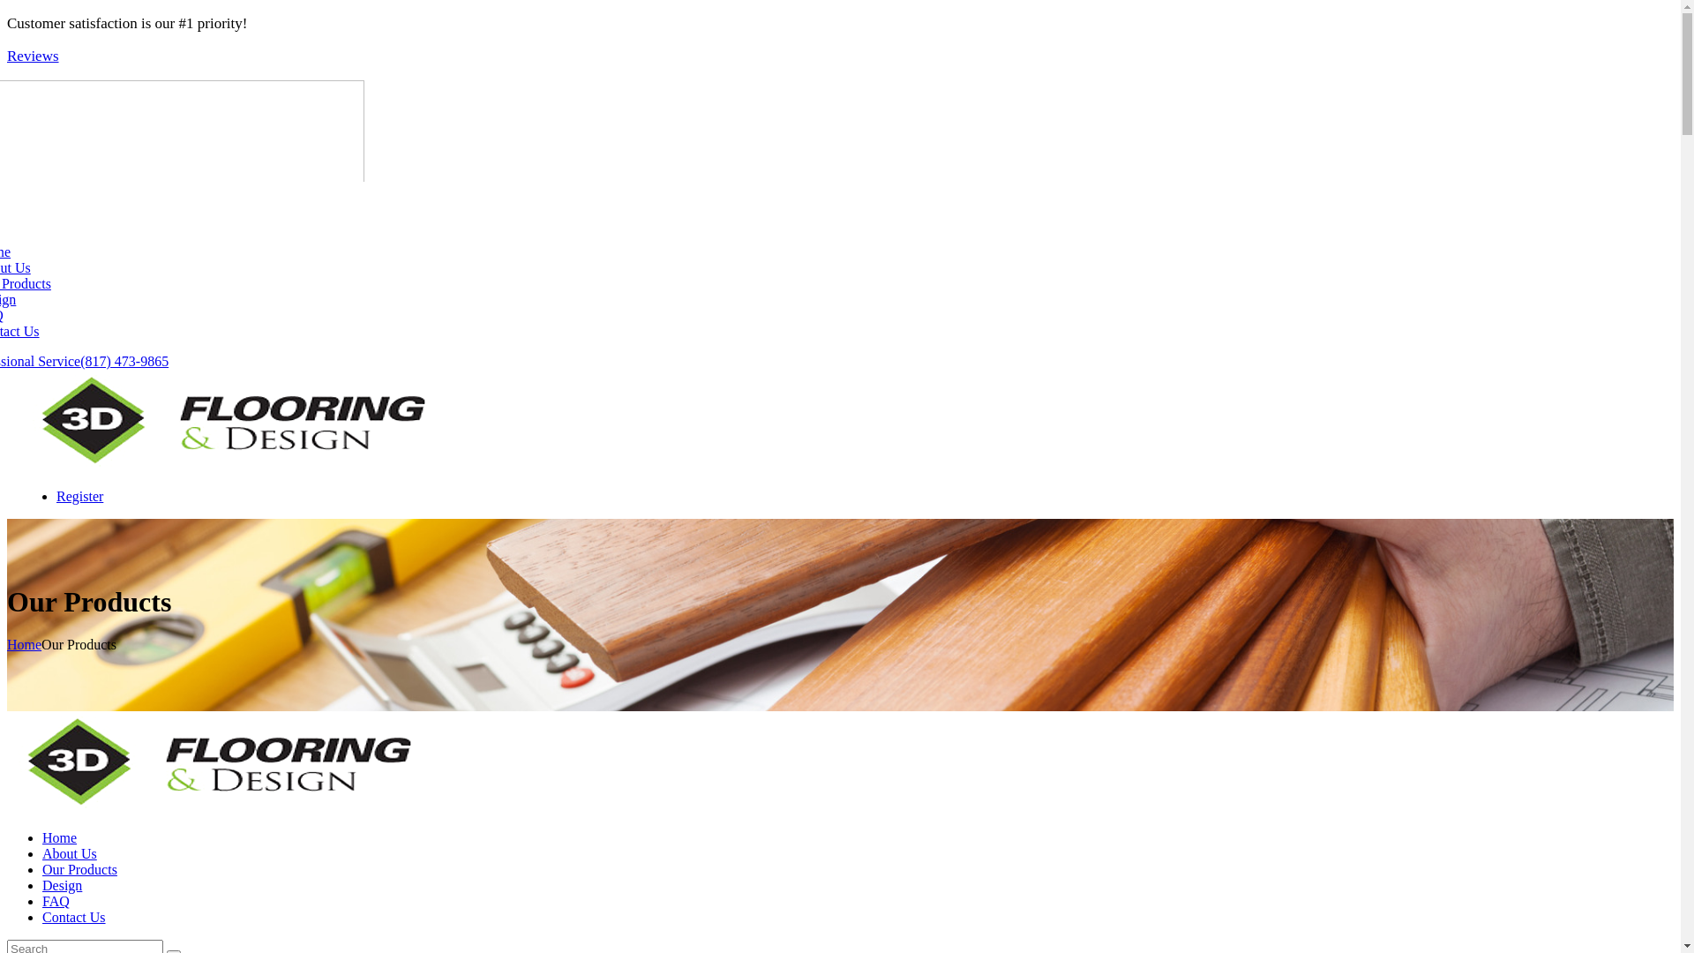 This screenshot has height=953, width=1694. Describe the element at coordinates (56, 902) in the screenshot. I see `FAQ` at that location.